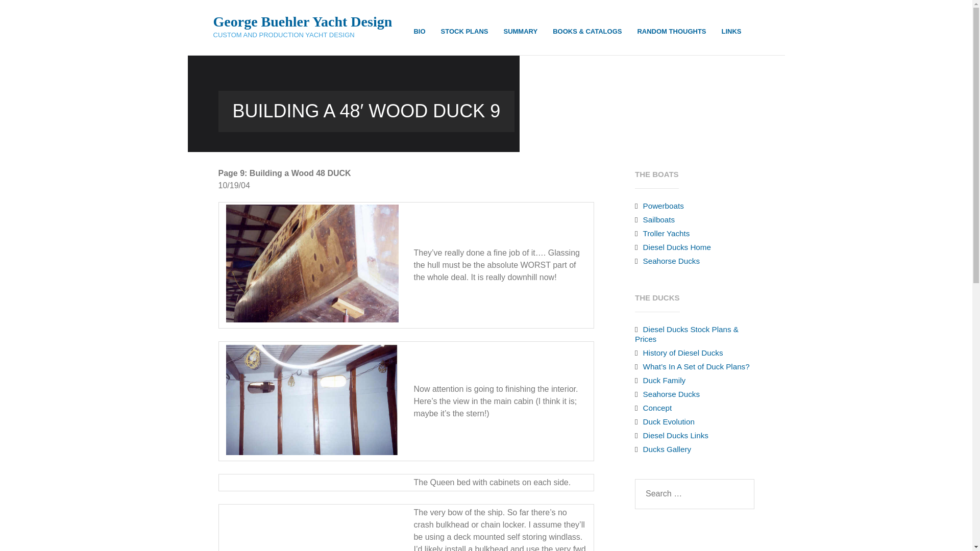 This screenshot has height=551, width=980. What do you see at coordinates (303, 21) in the screenshot?
I see `George Buehler Yacht Design` at bounding box center [303, 21].